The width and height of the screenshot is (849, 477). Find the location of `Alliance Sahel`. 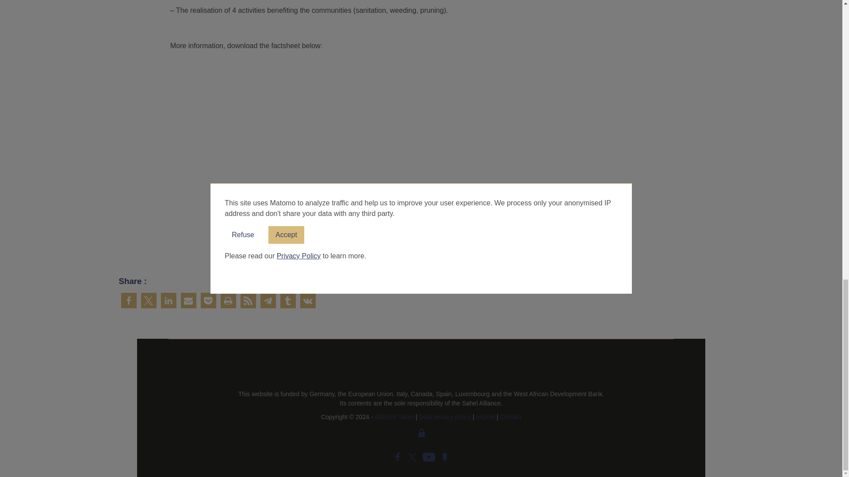

Alliance Sahel is located at coordinates (394, 417).